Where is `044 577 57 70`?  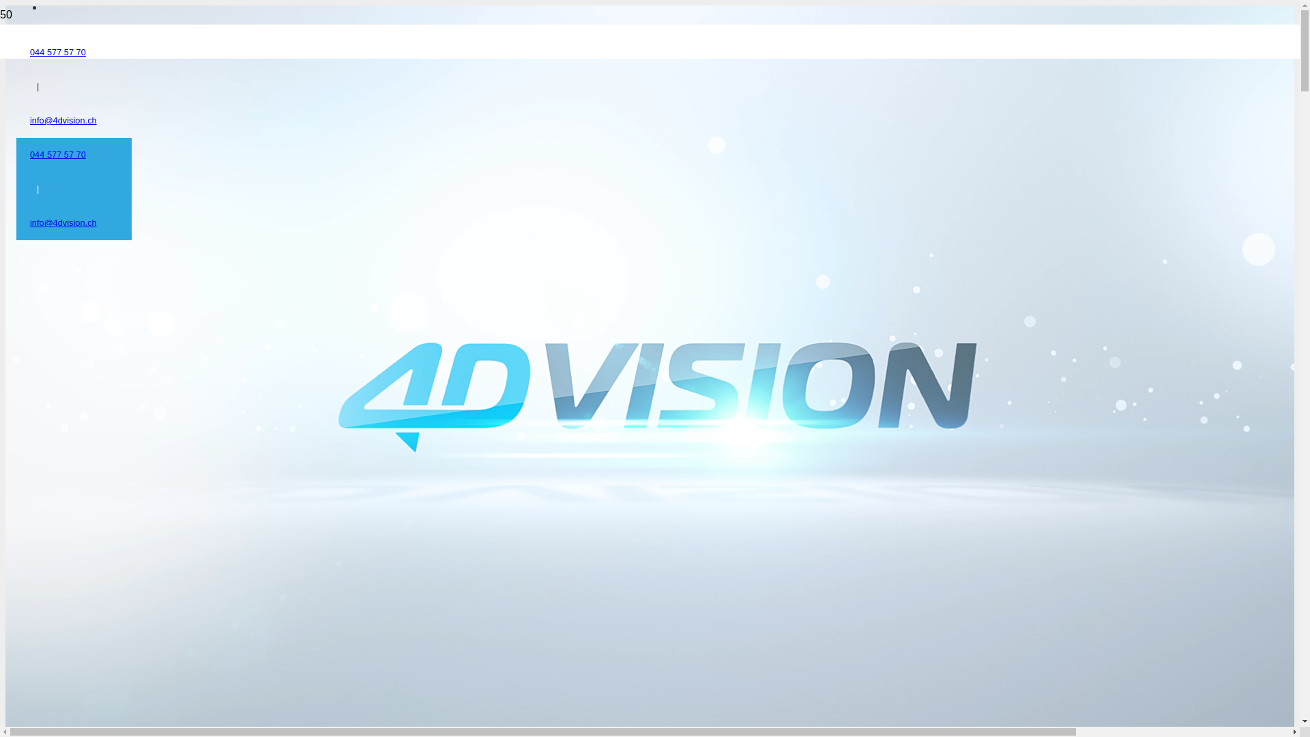
044 577 57 70 is located at coordinates (58, 154).